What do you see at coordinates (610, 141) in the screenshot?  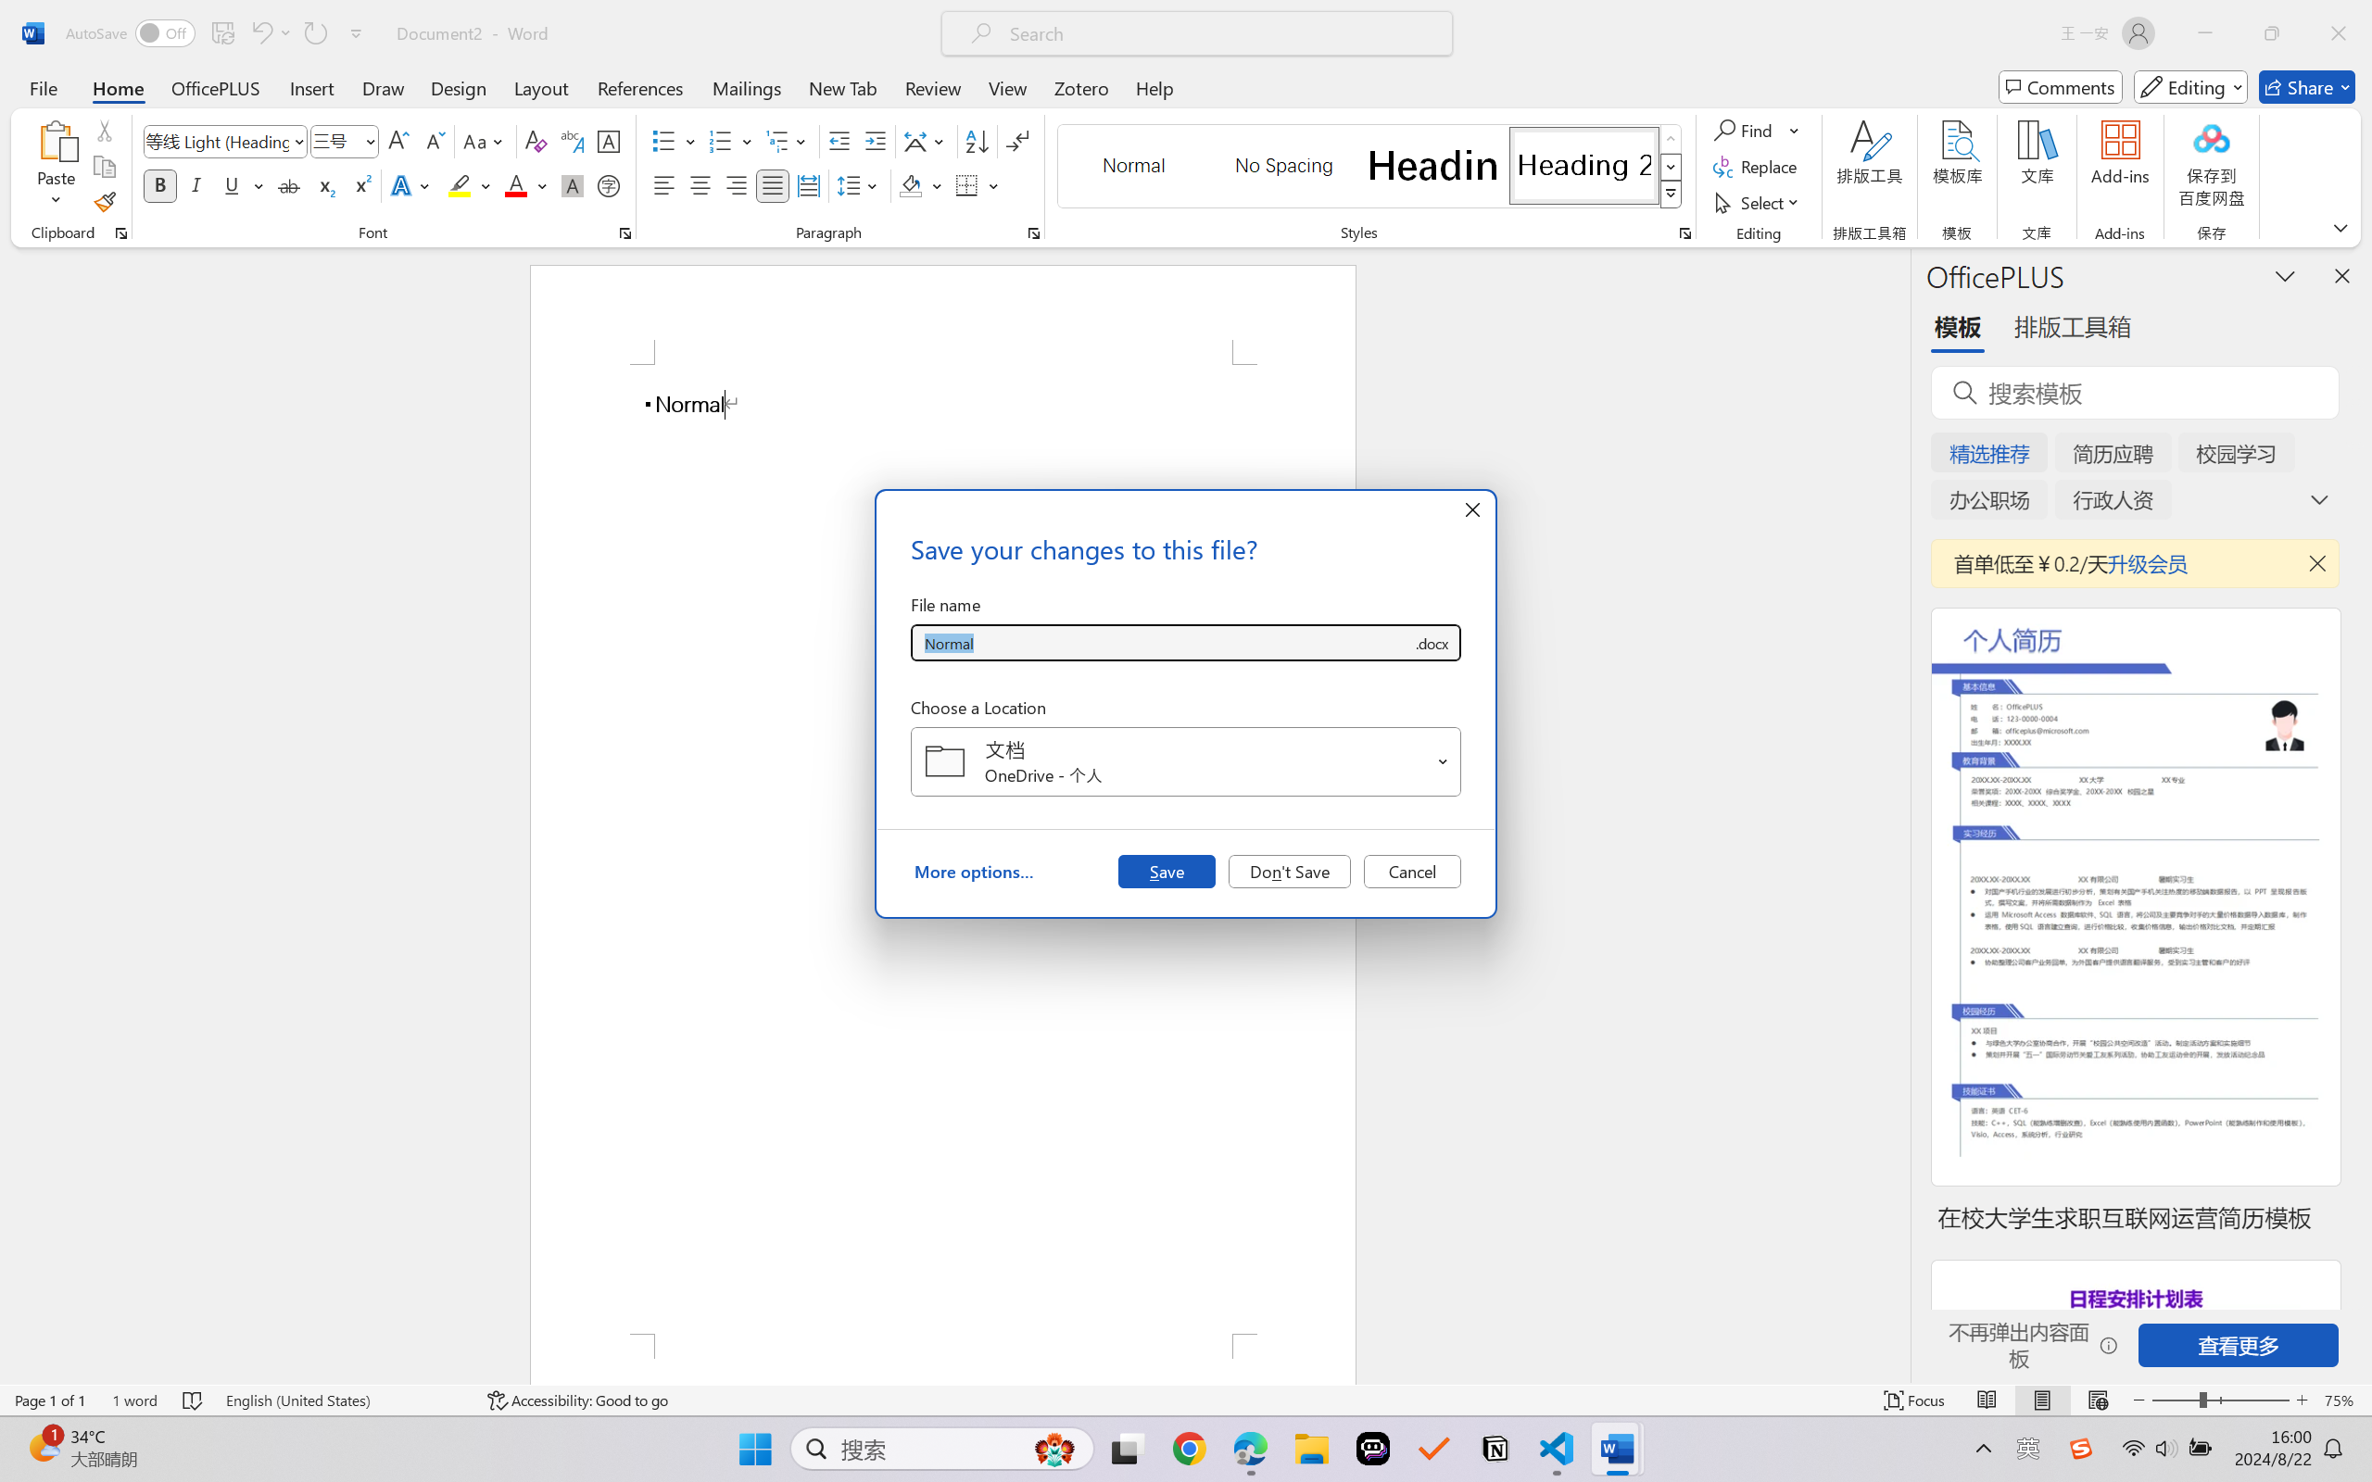 I see `Character Border` at bounding box center [610, 141].